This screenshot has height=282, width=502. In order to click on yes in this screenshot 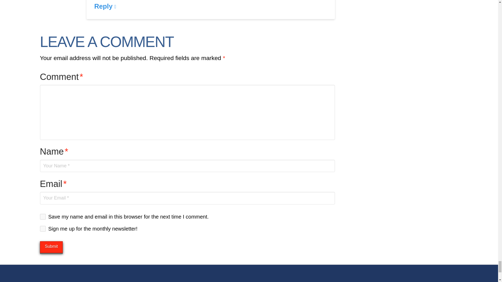, I will do `click(42, 217)`.